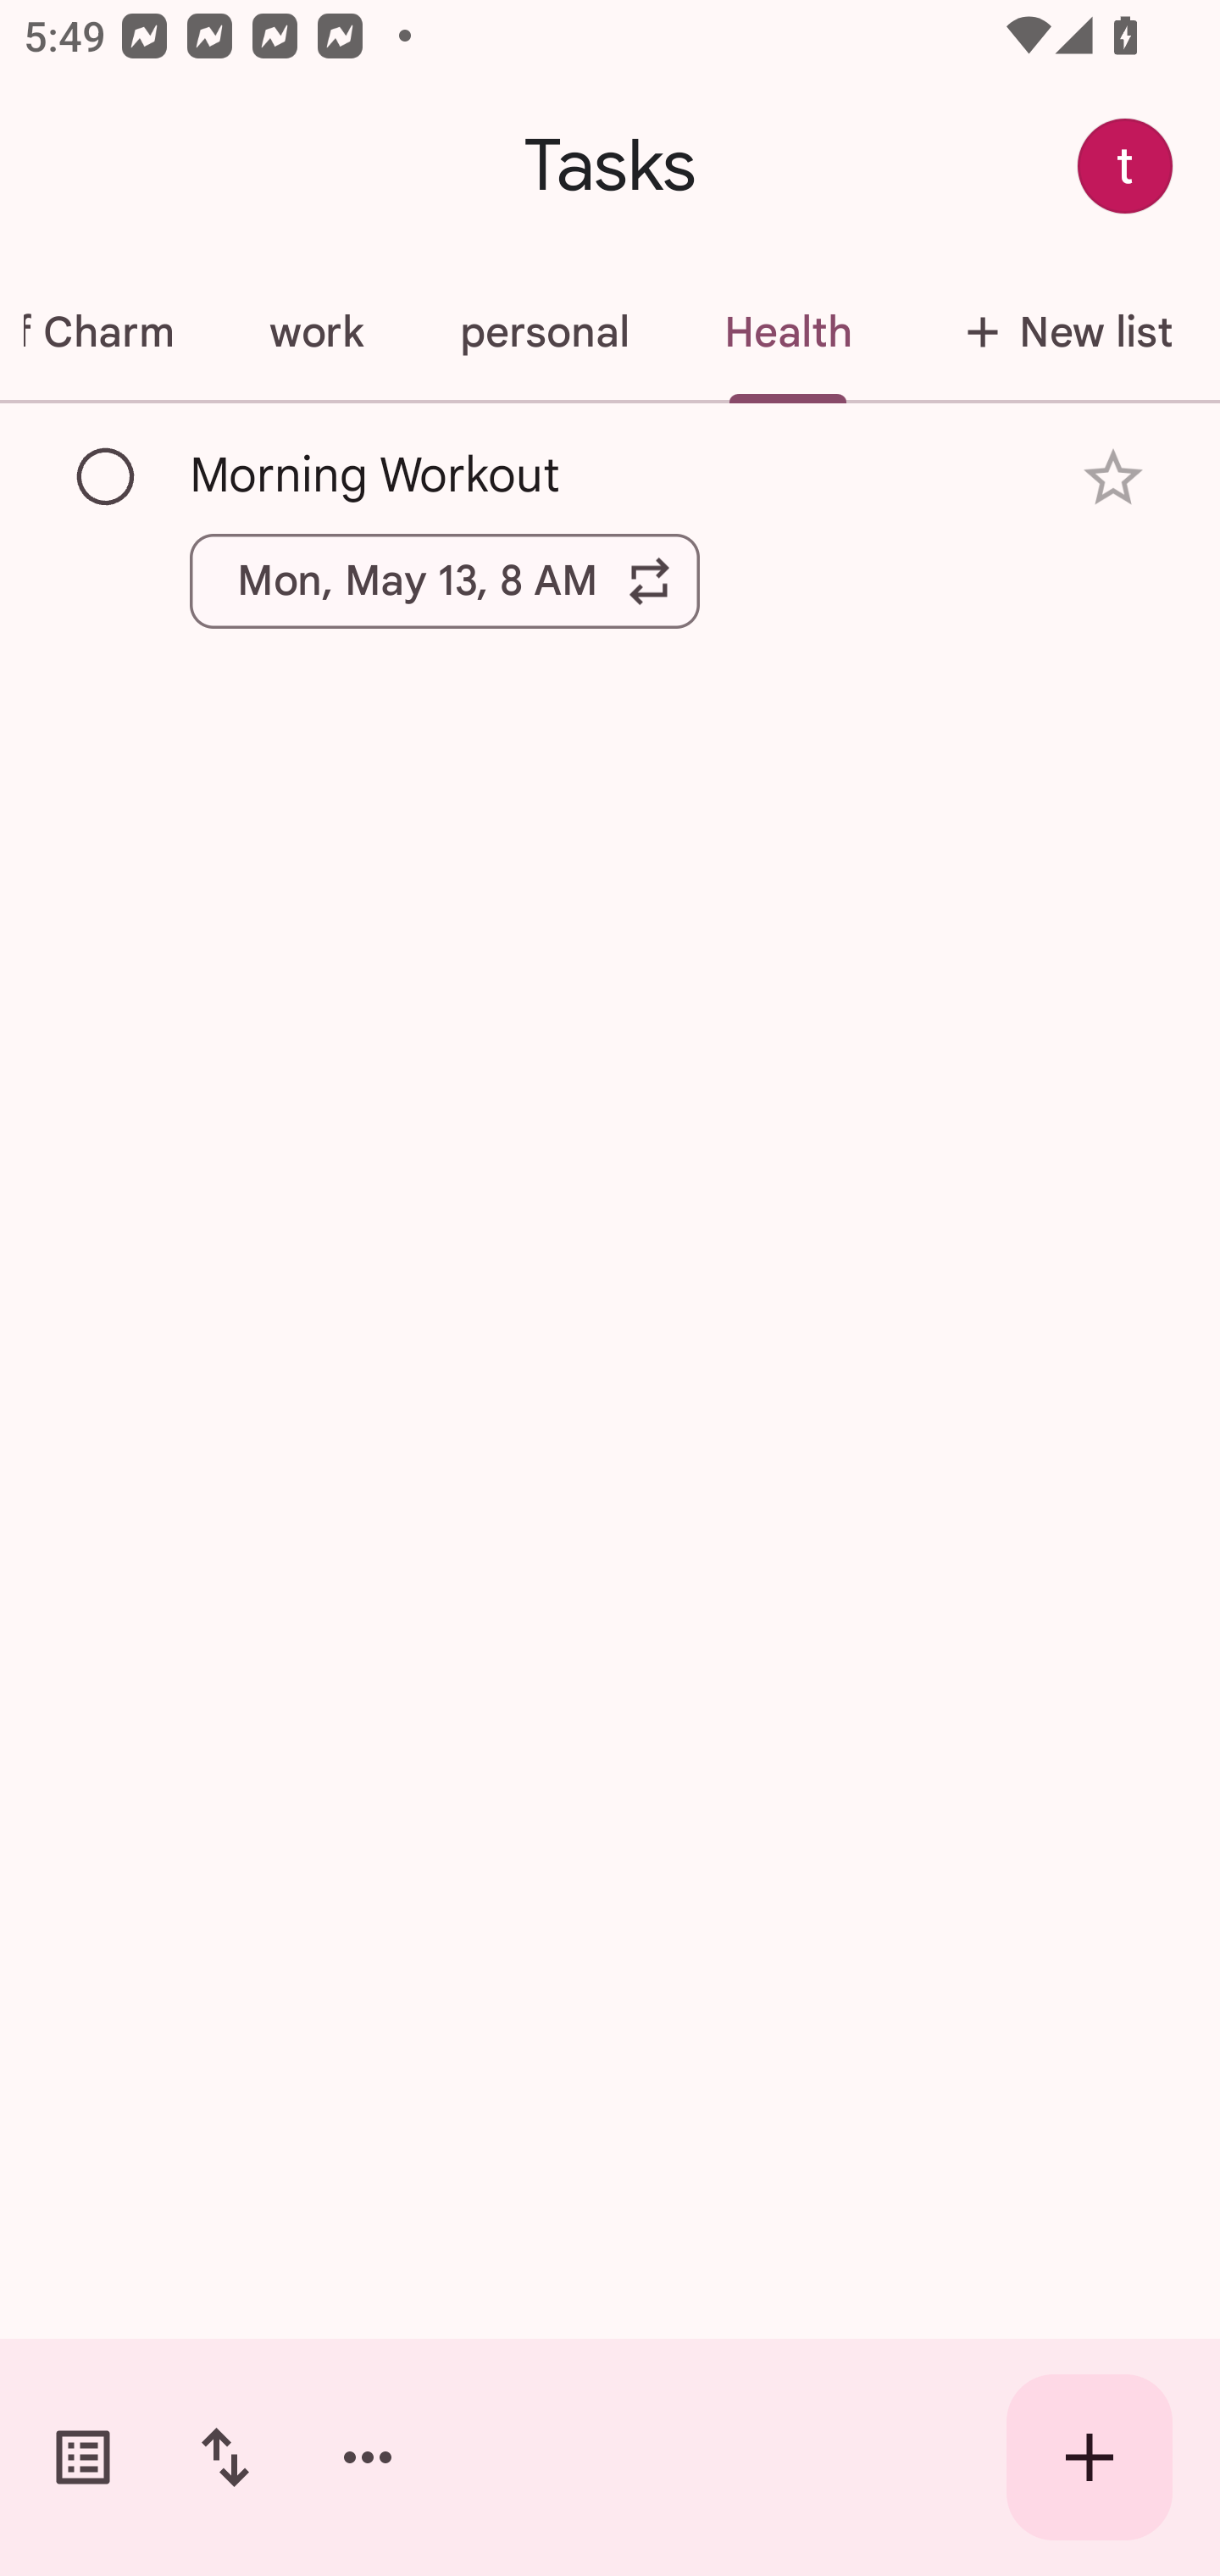 Image resolution: width=1220 pixels, height=2576 pixels. I want to click on More options, so click(368, 2457).